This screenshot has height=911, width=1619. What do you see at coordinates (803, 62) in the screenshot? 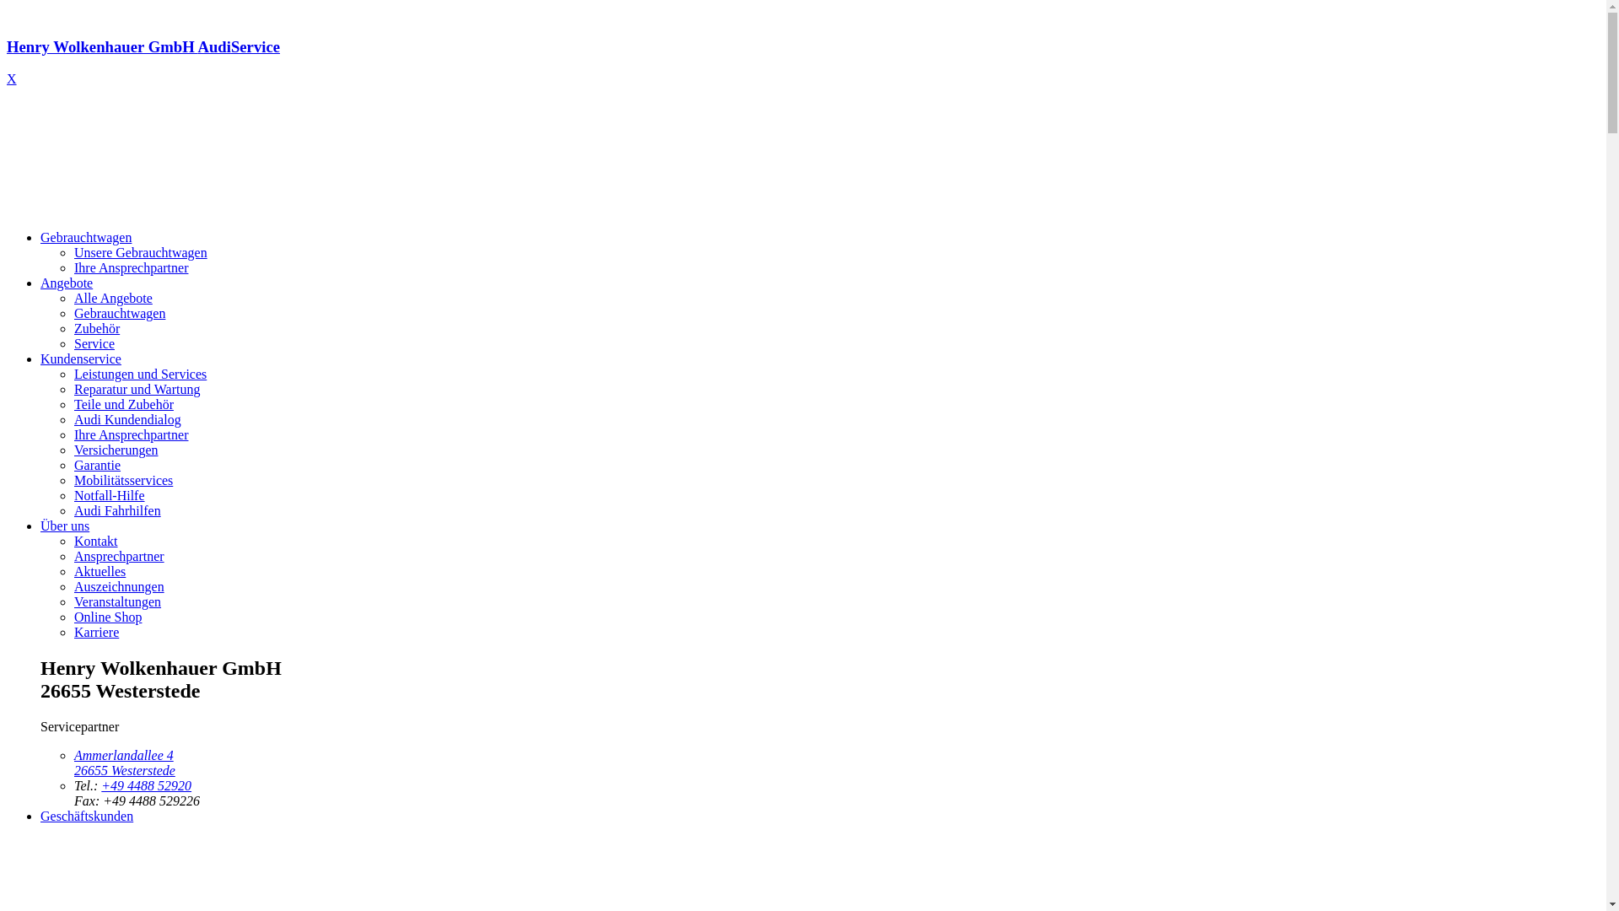
I see `Henry Wolkenhauer GmbH AudiService` at bounding box center [803, 62].